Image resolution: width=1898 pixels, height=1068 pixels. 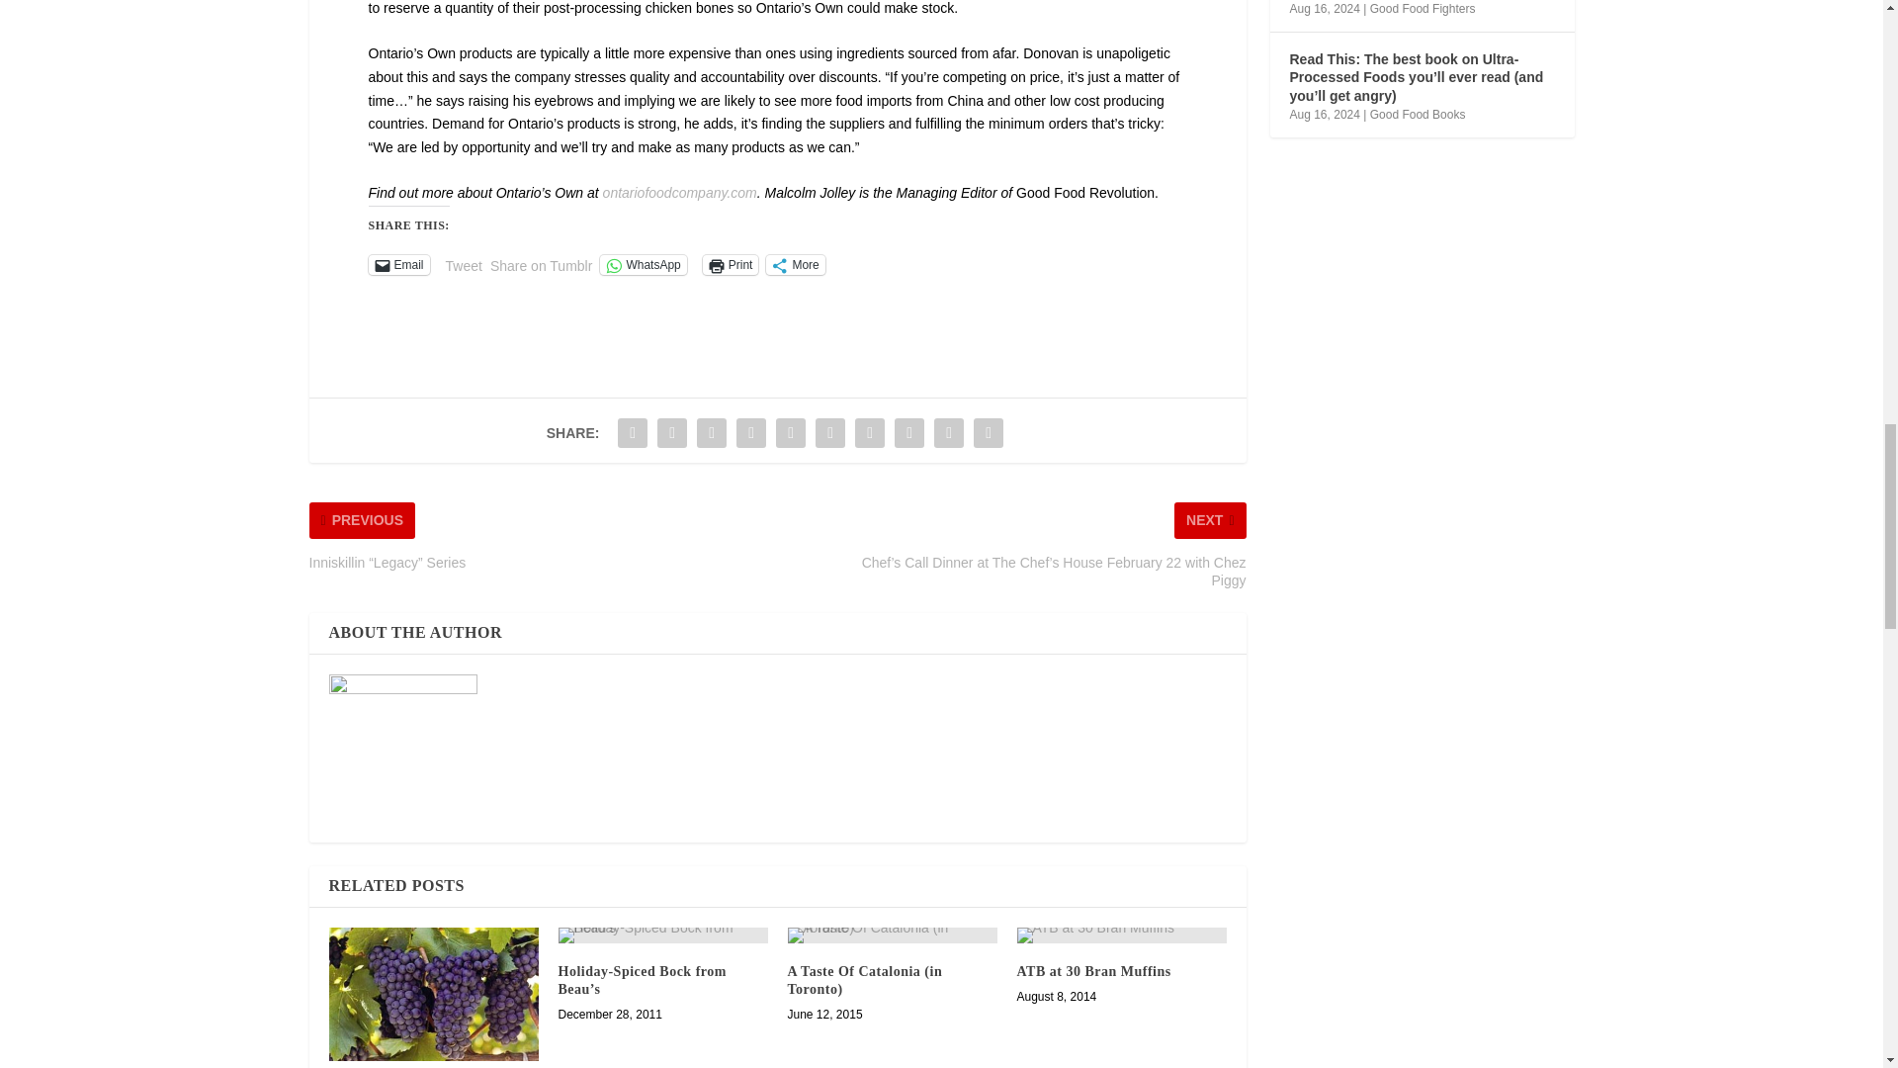 I want to click on Click to share on WhatsApp, so click(x=643, y=265).